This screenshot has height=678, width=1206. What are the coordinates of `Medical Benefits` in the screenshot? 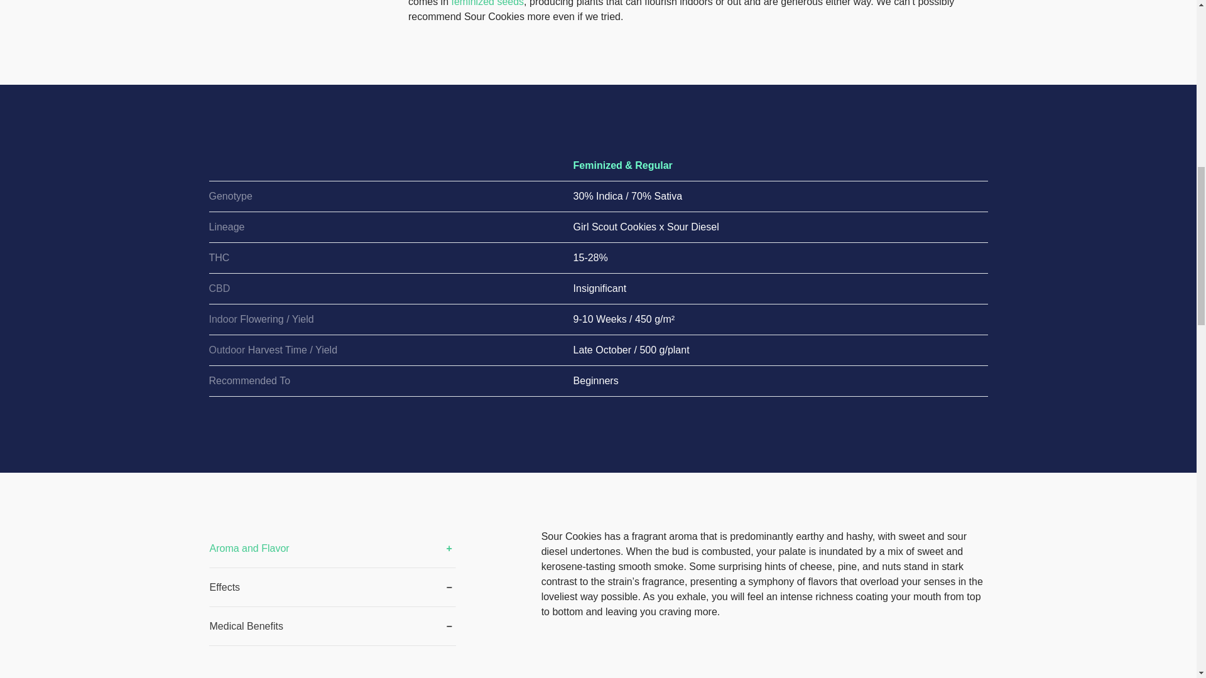 It's located at (332, 627).